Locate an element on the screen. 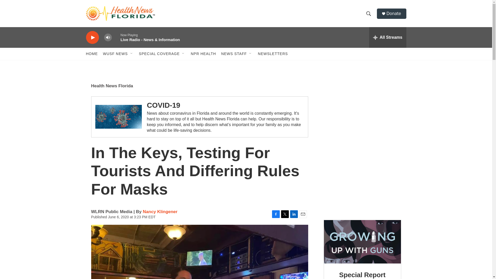 The width and height of the screenshot is (496, 279). 3rd party ad content is located at coordinates (362, 113).